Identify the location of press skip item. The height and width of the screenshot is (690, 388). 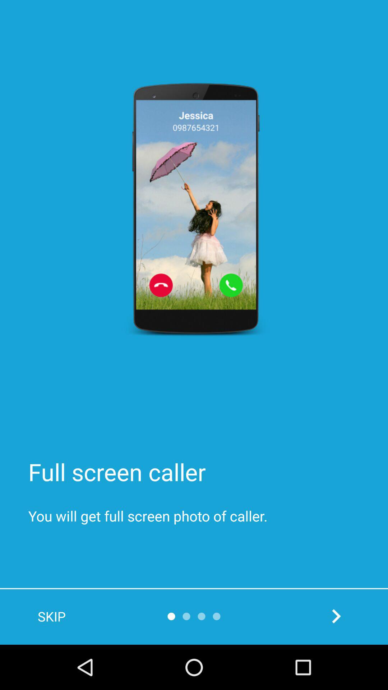
(52, 616).